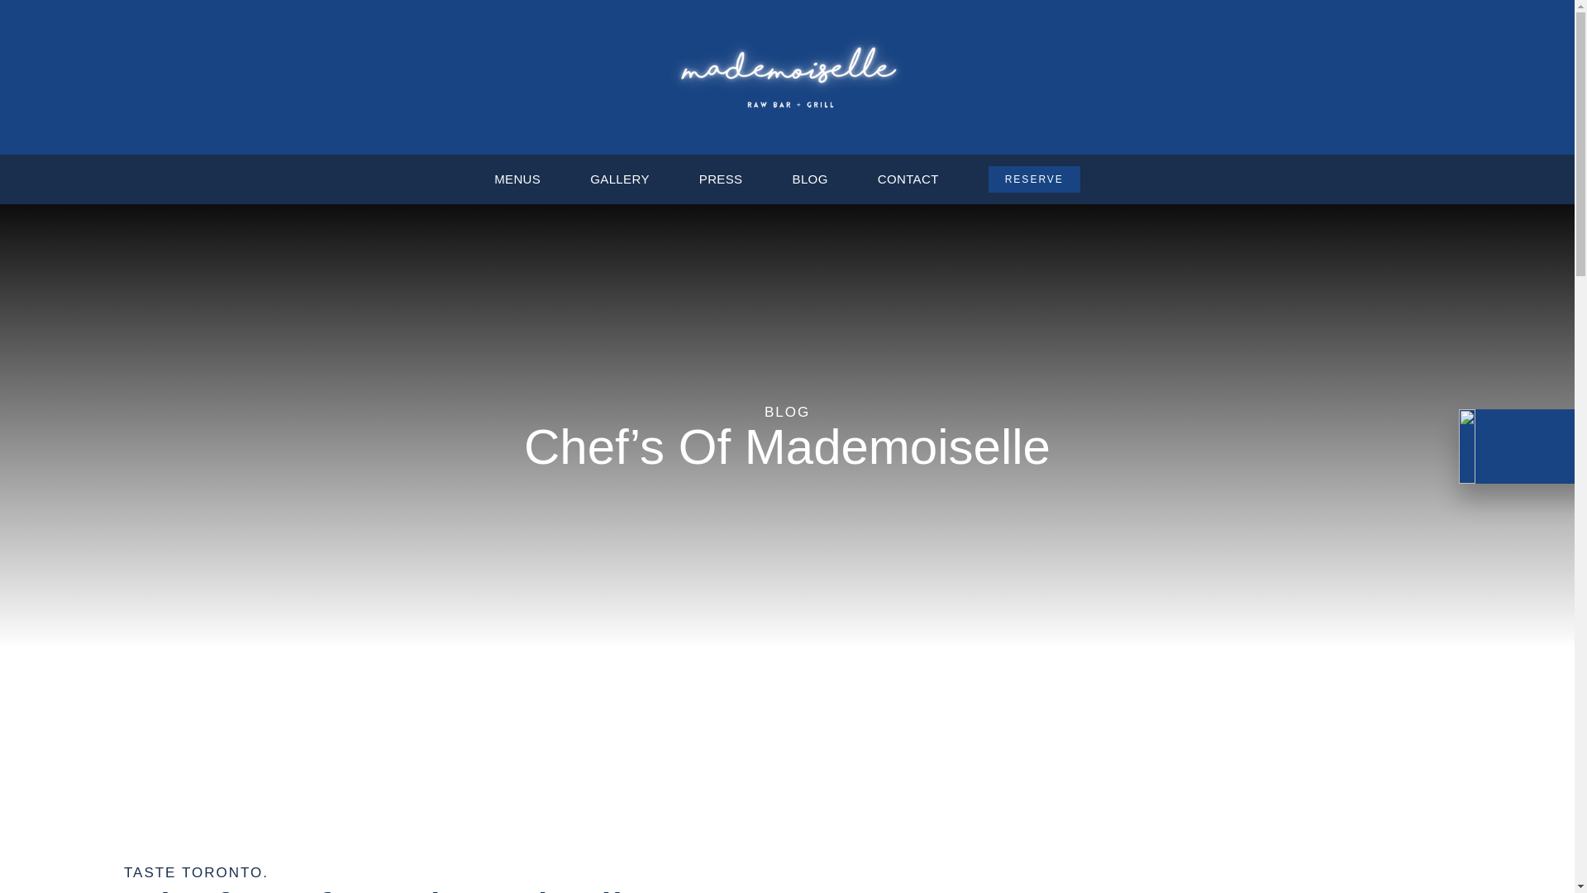 The image size is (1587, 893). I want to click on RESERVE, so click(1035, 179).